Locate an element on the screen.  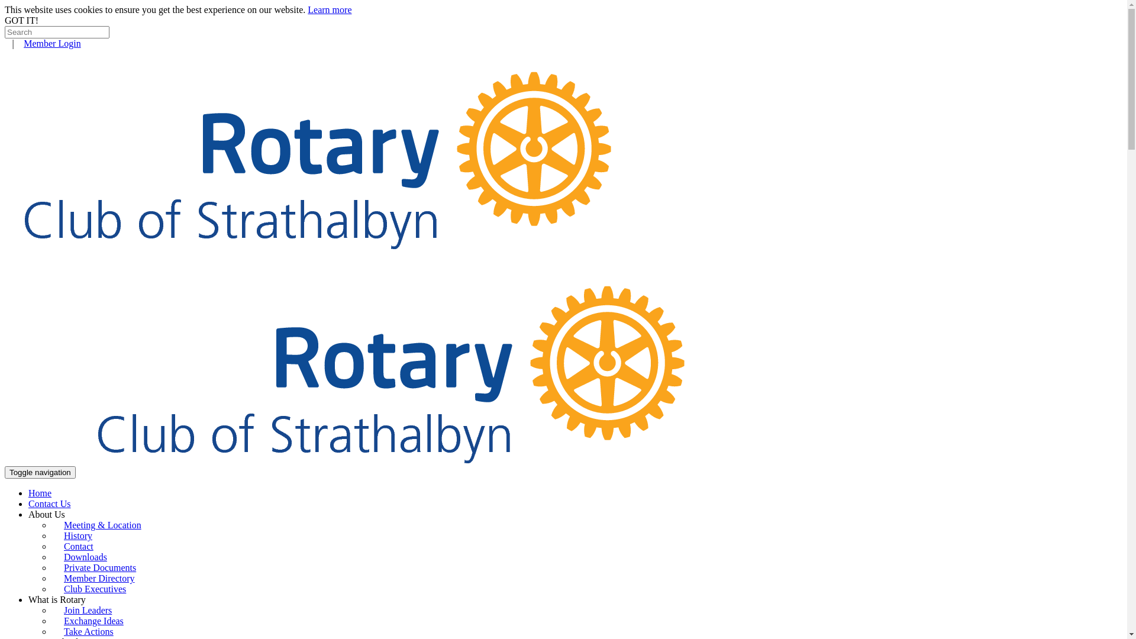
Meeting & Location is located at coordinates (103, 525).